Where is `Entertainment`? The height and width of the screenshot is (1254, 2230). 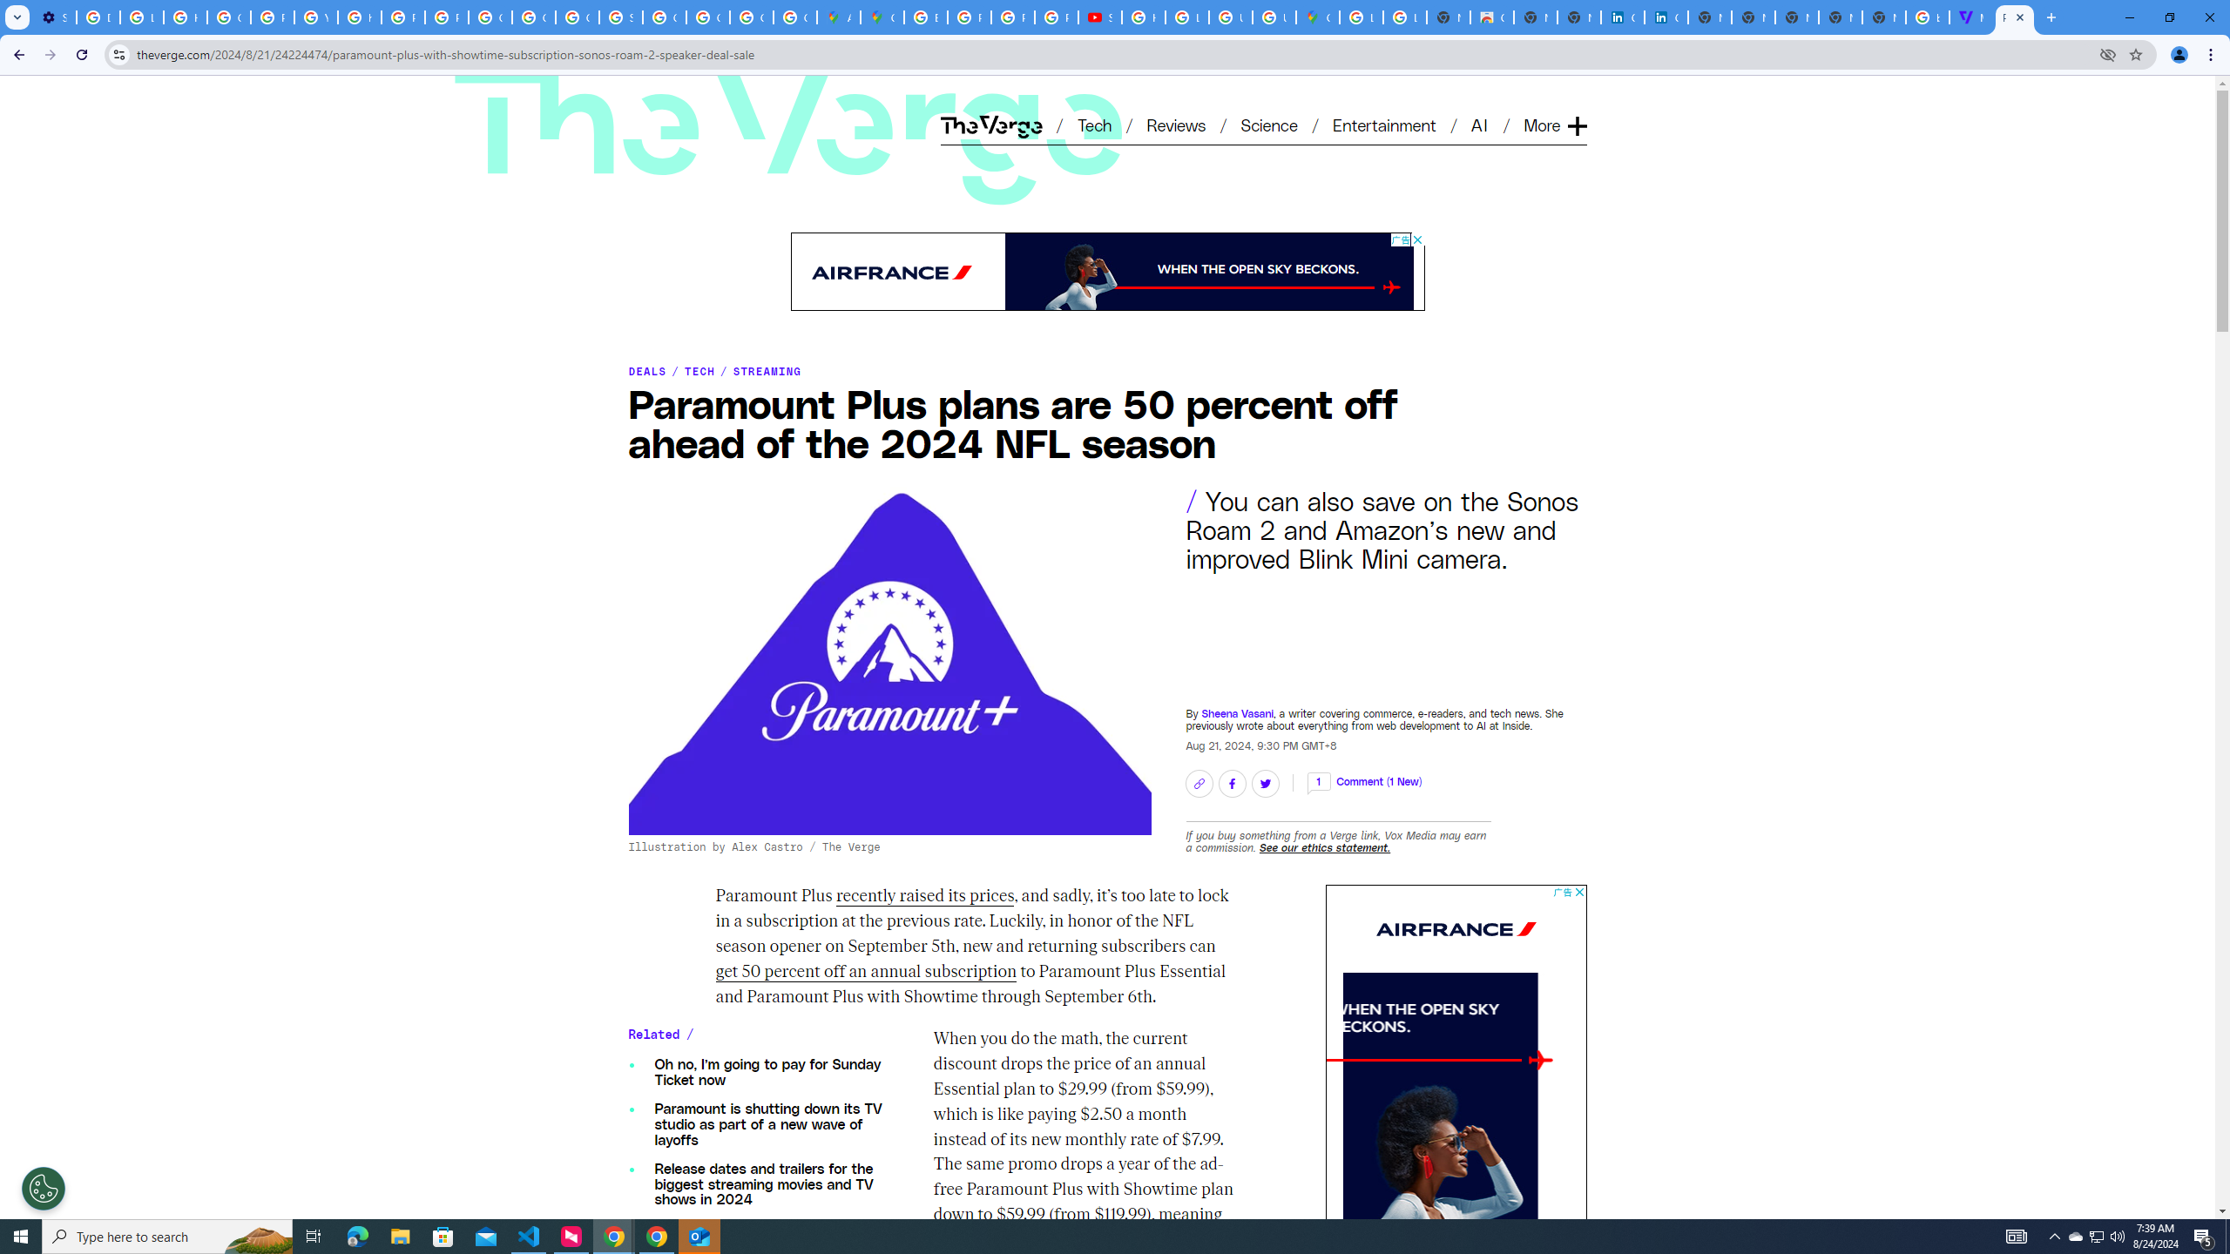
Entertainment is located at coordinates (1385, 125).